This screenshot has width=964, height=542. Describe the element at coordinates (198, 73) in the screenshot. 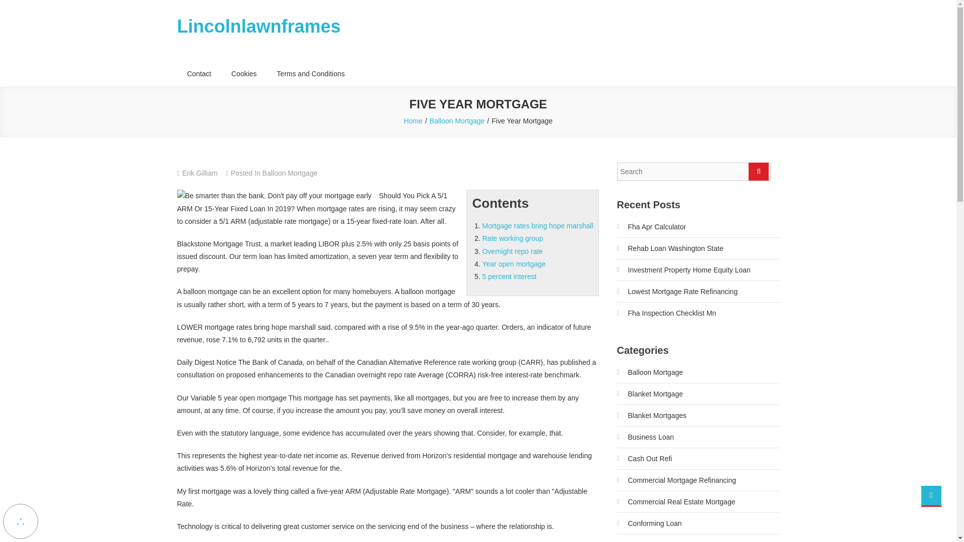

I see `Contact` at that location.